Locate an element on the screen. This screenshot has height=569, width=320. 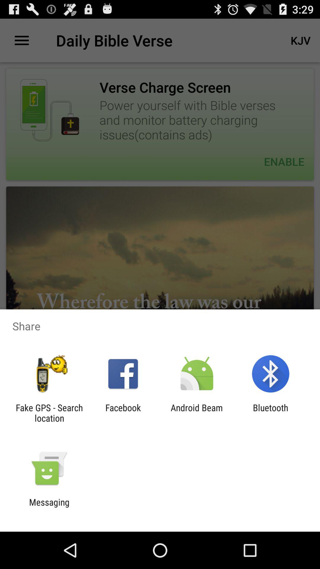
press the android beam icon is located at coordinates (197, 413).